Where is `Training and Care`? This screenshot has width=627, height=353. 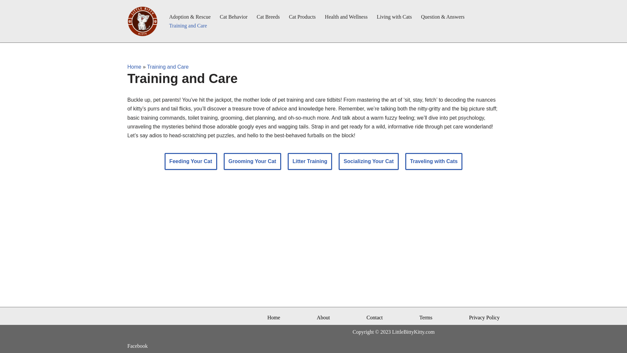 Training and Care is located at coordinates (168, 67).